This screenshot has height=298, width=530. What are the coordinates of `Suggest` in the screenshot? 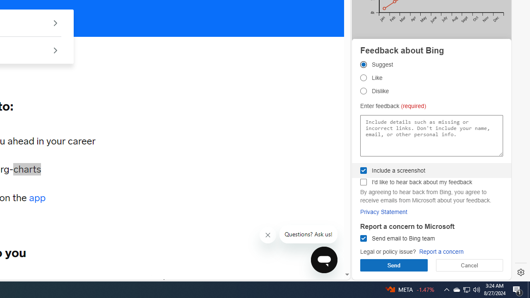 It's located at (364, 65).